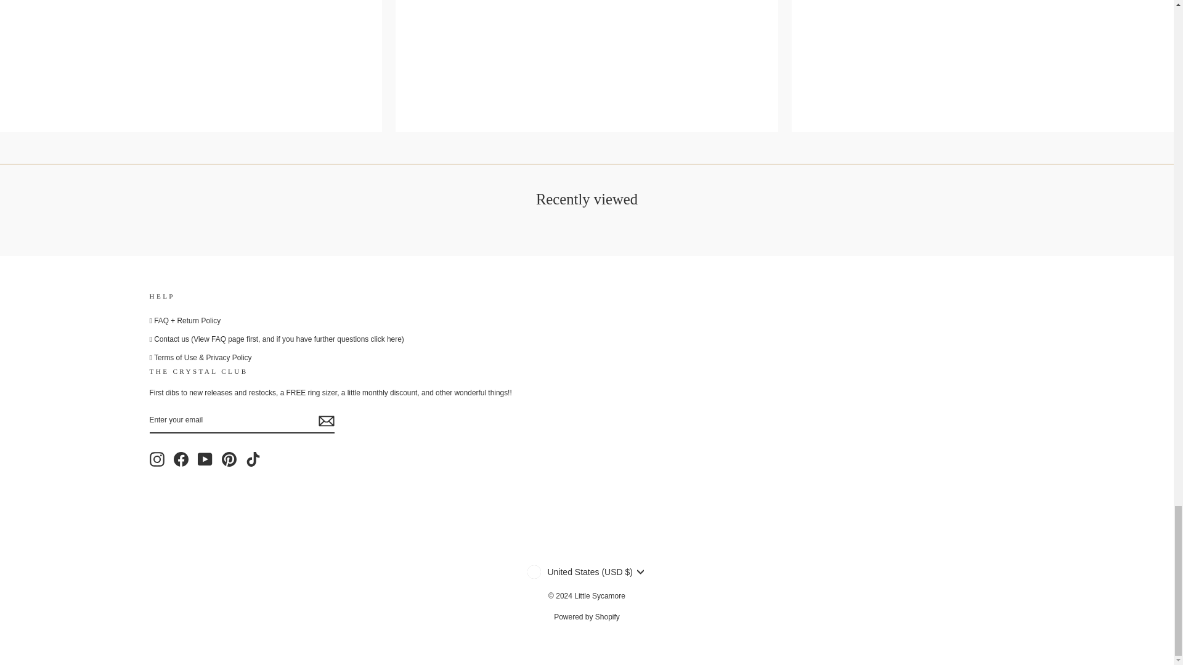 This screenshot has width=1183, height=665. I want to click on Little Sycamore on Facebook, so click(181, 459).